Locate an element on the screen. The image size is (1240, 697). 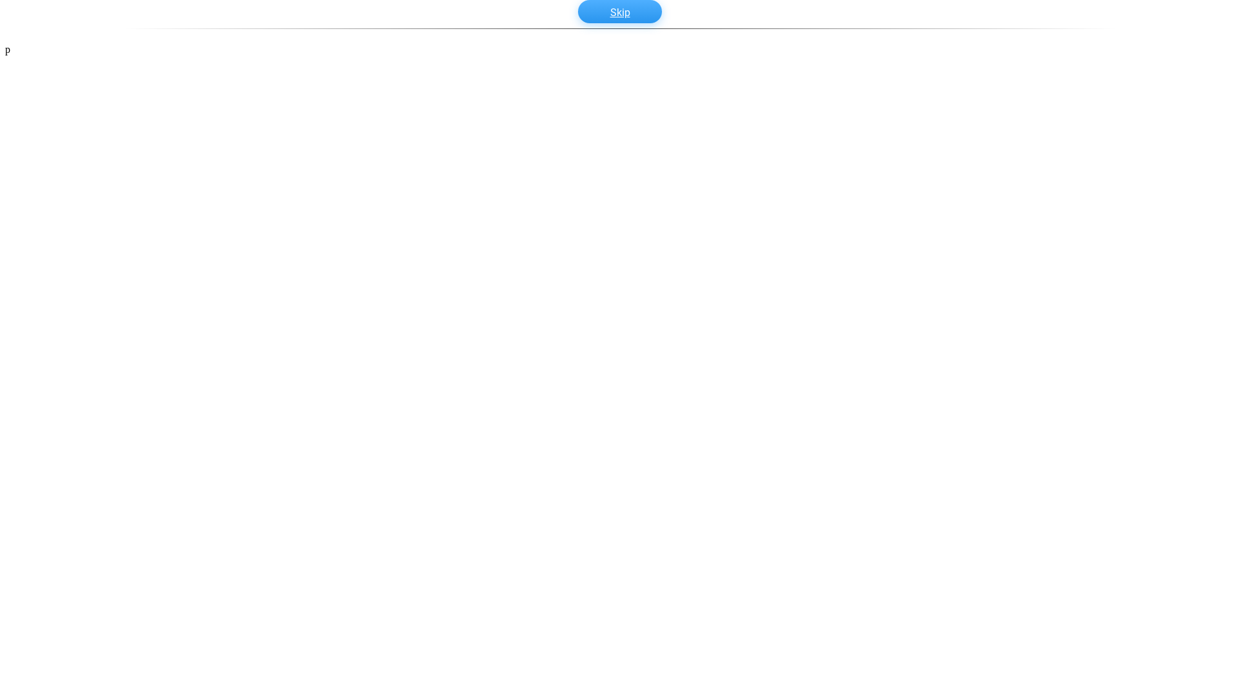
Skip is located at coordinates (620, 12).